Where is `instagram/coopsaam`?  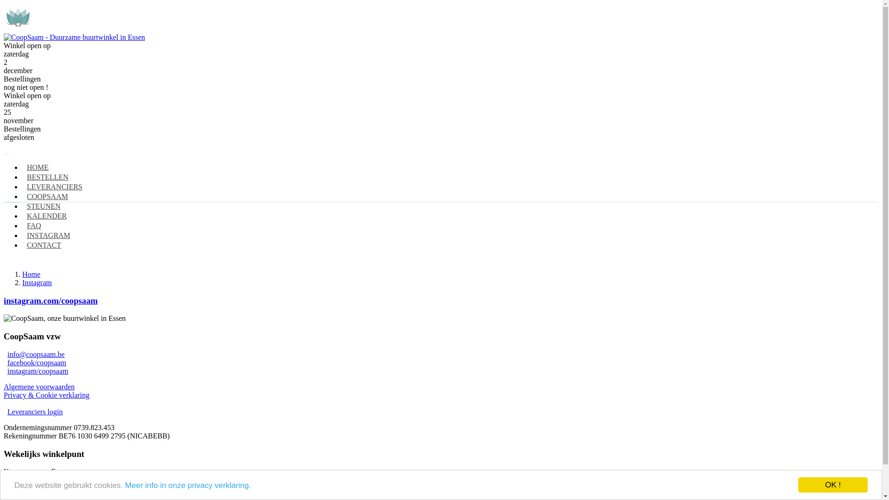
instagram/coopsaam is located at coordinates (38, 371).